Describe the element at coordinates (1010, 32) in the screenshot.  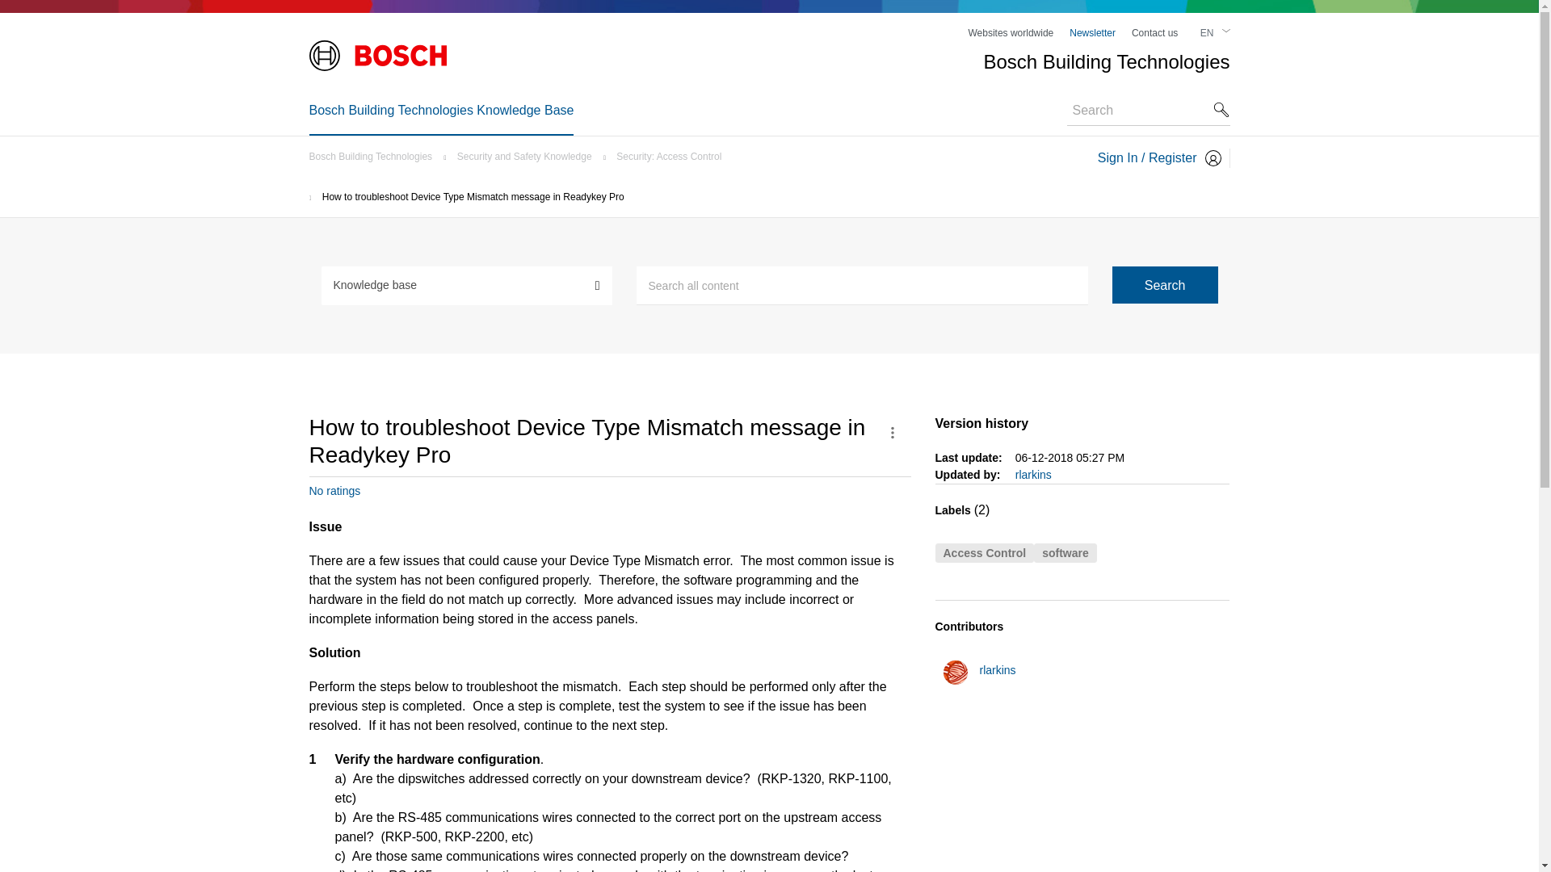
I see `Websites worldwide` at that location.